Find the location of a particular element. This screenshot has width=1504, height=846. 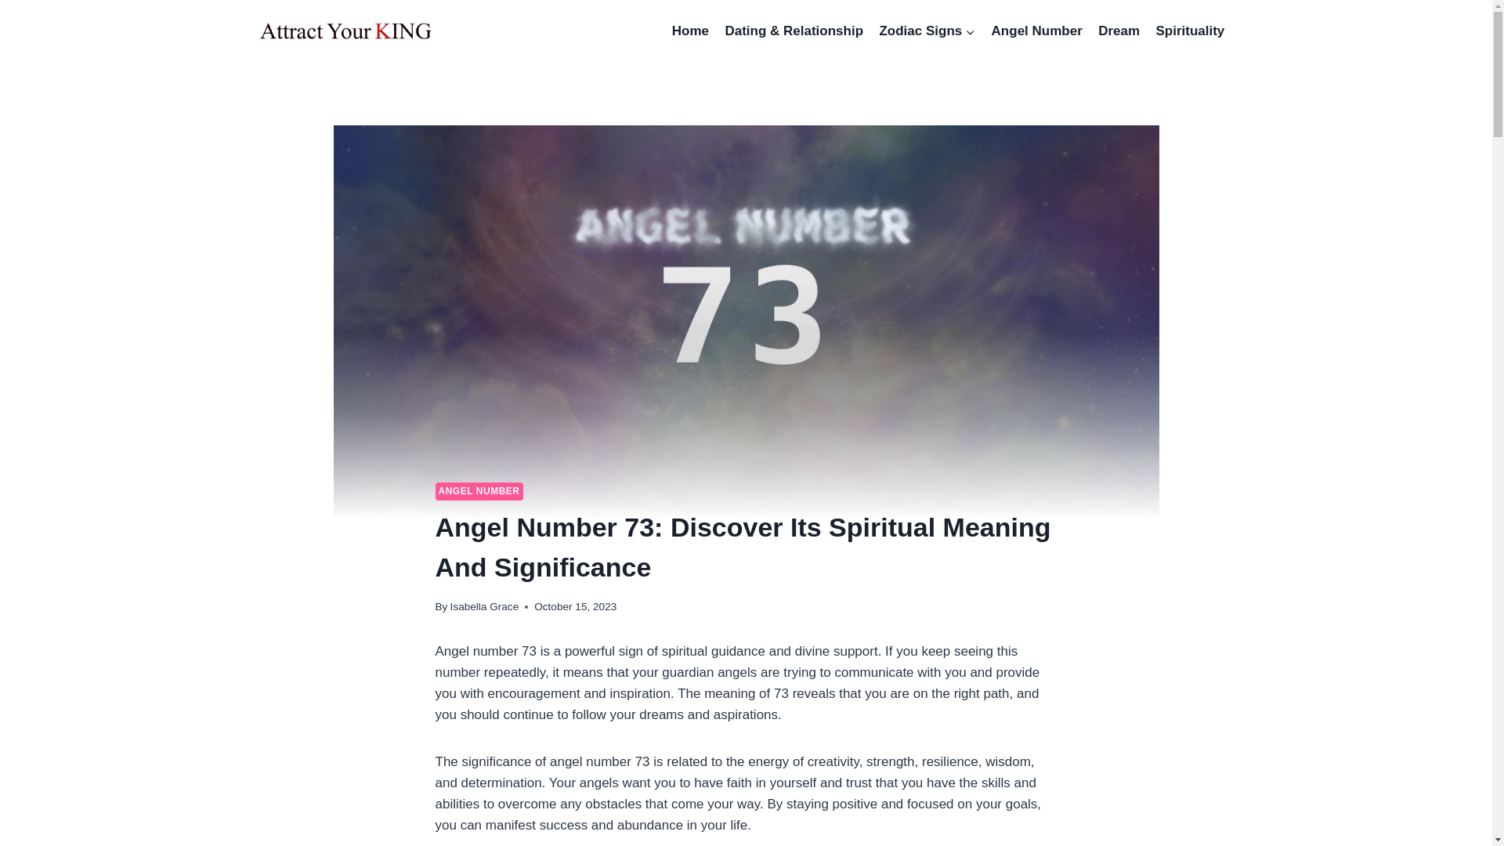

ANGEL NUMBER is located at coordinates (479, 490).